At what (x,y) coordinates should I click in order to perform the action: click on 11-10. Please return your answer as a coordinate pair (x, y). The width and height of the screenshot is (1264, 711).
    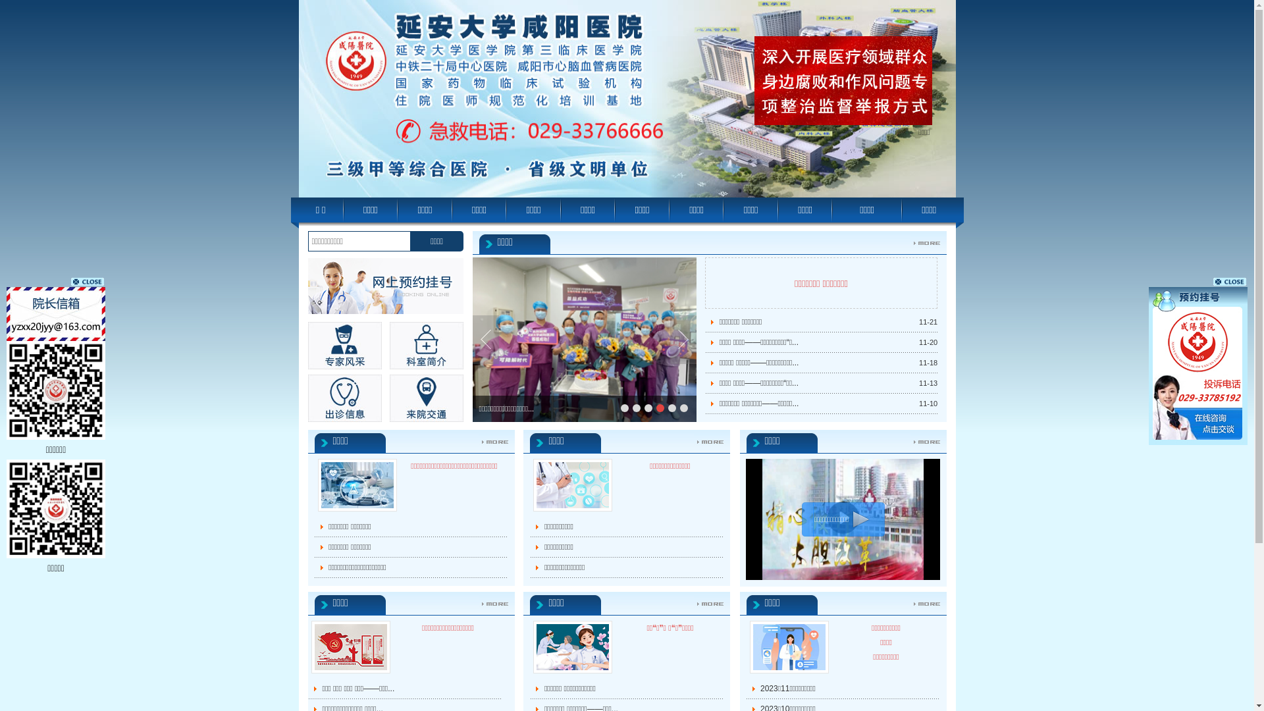
    Looking at the image, I should click on (928, 404).